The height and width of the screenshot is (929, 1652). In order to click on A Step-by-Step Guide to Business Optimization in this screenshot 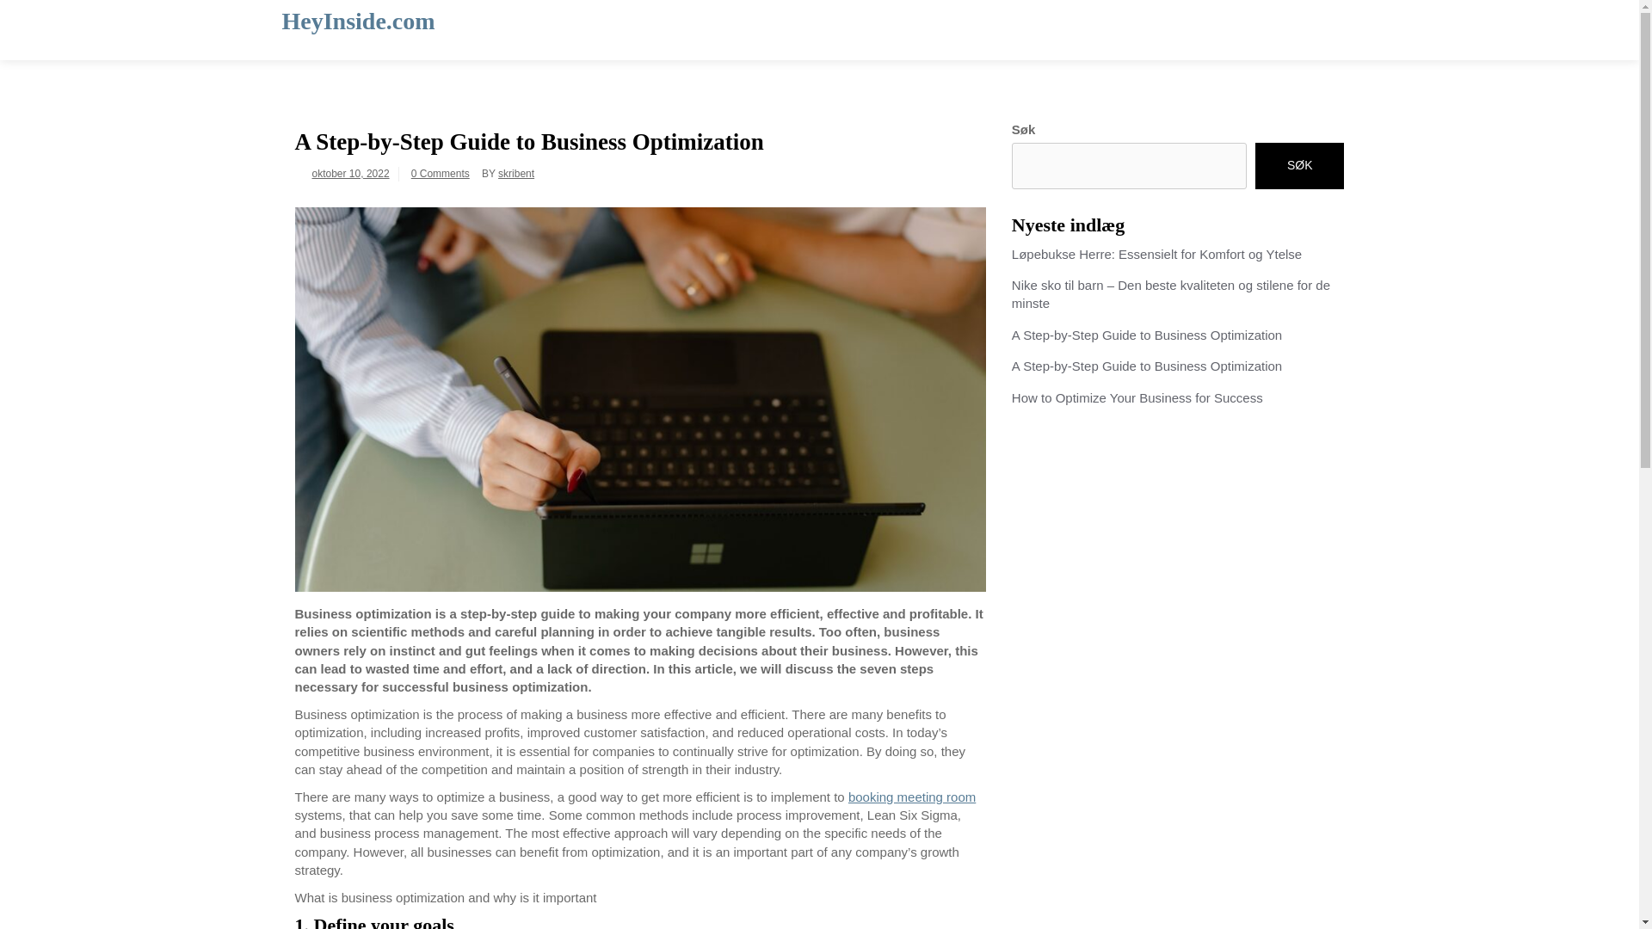, I will do `click(1146, 335)`.